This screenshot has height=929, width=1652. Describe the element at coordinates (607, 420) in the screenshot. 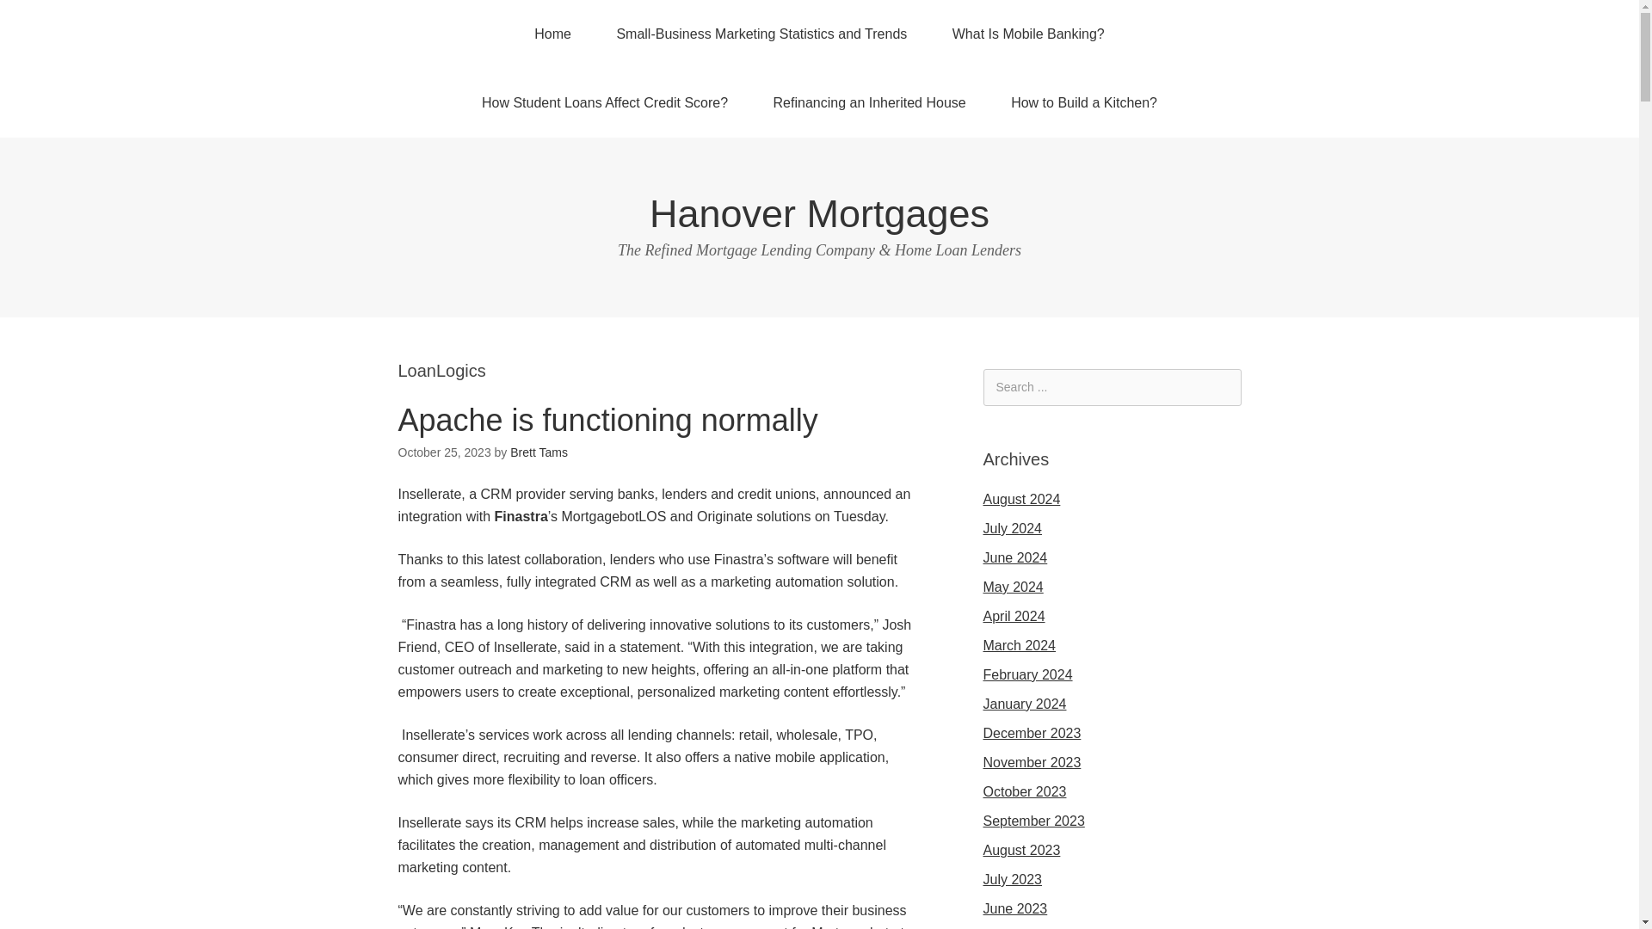

I see `Apache is functioning normally` at that location.